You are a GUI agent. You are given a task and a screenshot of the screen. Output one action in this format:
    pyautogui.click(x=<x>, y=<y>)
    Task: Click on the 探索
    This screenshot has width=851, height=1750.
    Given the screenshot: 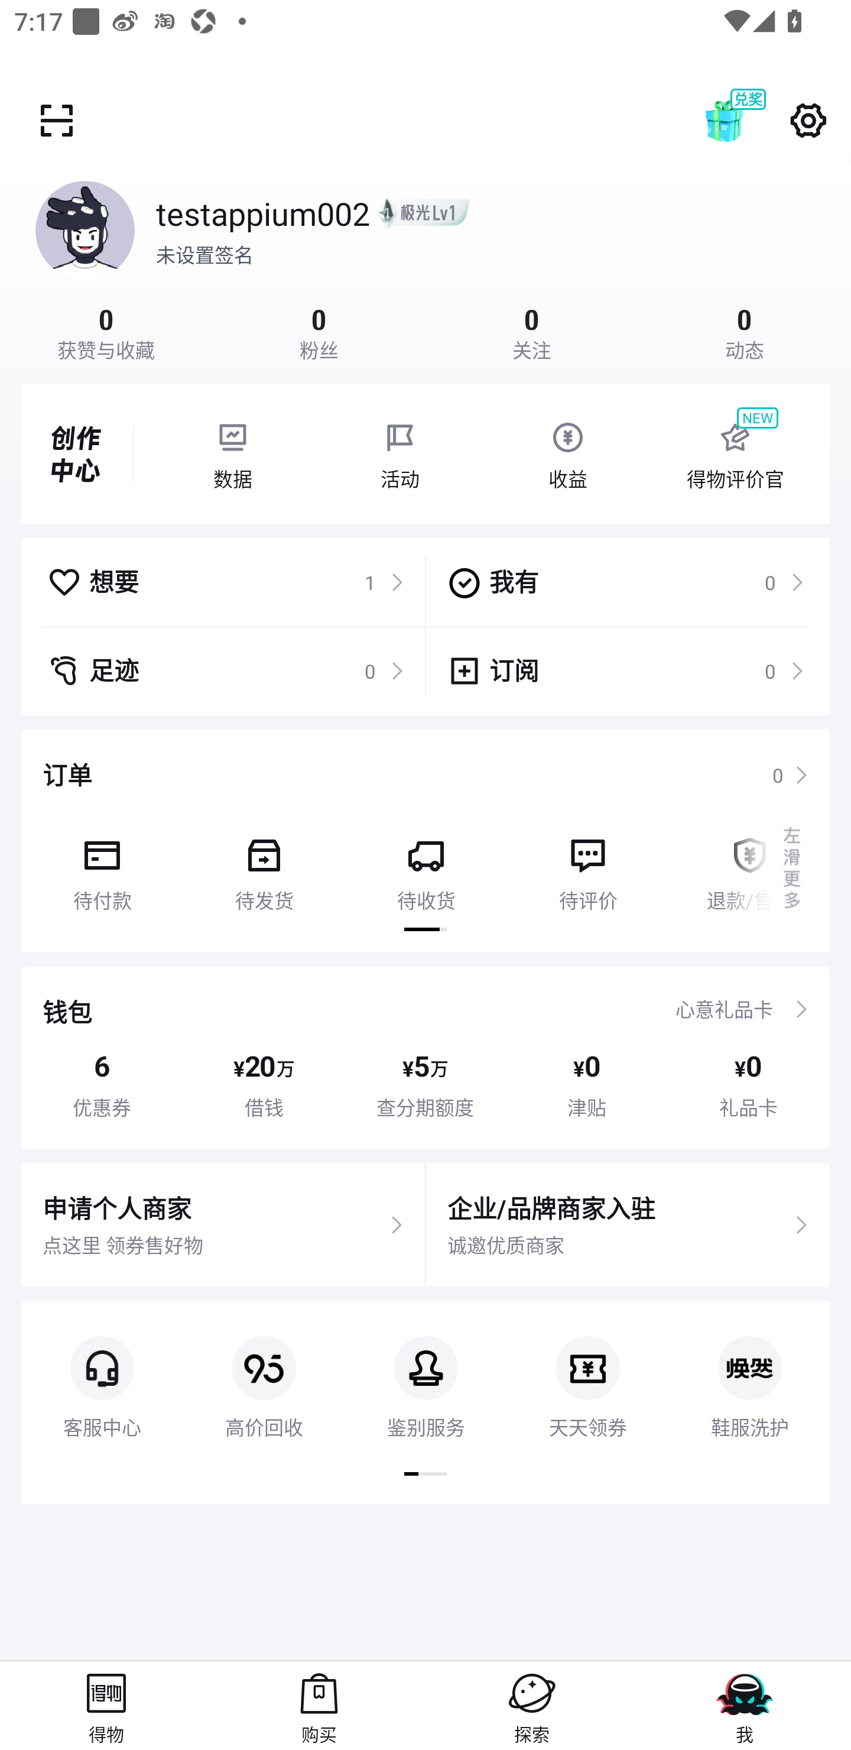 What is the action you would take?
    pyautogui.click(x=532, y=1705)
    